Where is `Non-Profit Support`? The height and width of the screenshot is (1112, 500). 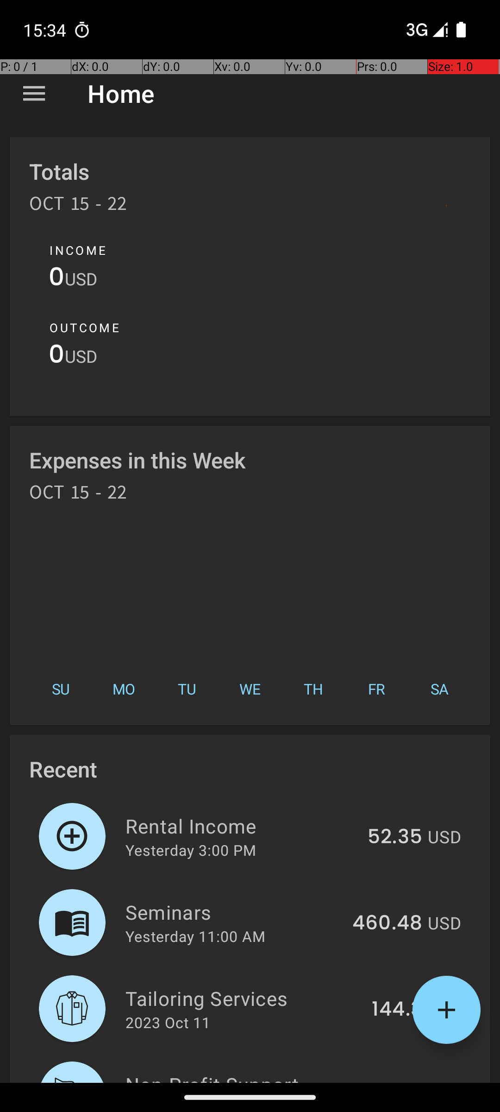 Non-Profit Support is located at coordinates (237, 1077).